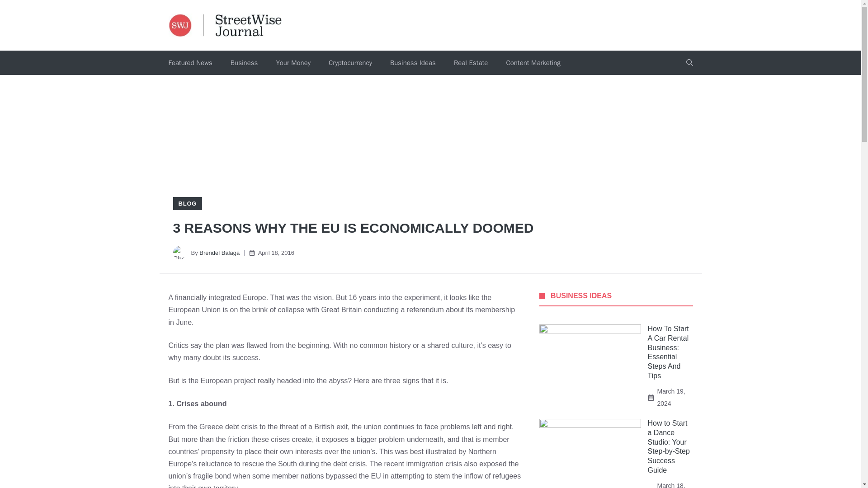 This screenshot has height=488, width=868. I want to click on Featured News, so click(190, 63).